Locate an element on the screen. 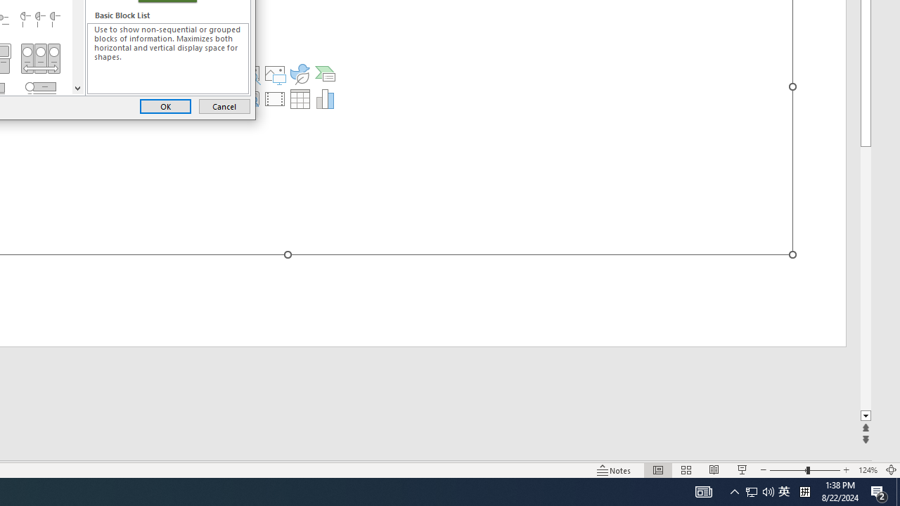 This screenshot has width=900, height=506. Normal is located at coordinates (658, 469).